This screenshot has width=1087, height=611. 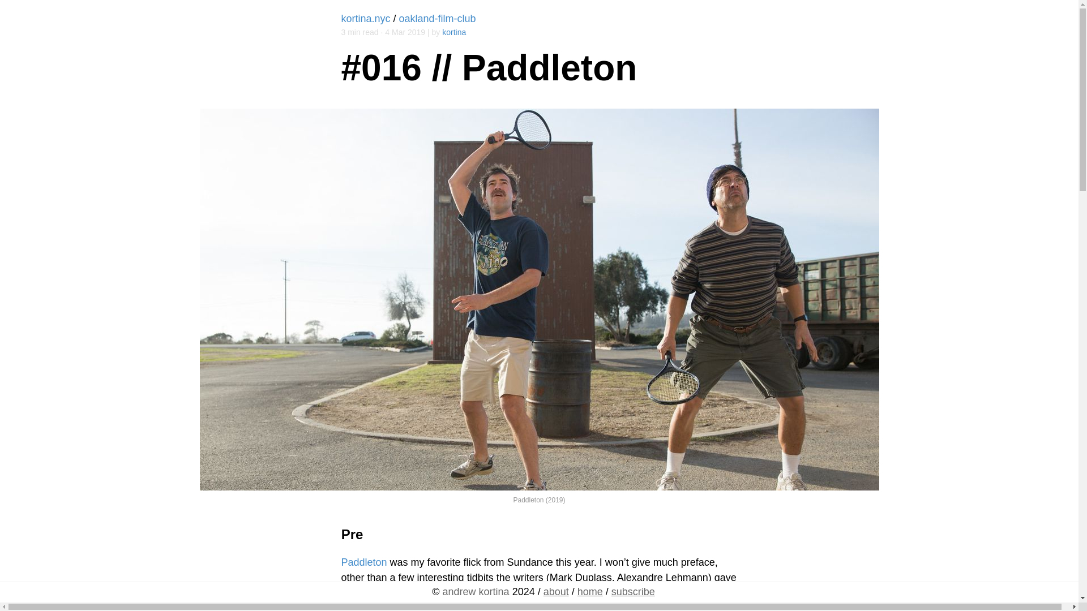 What do you see at coordinates (454, 32) in the screenshot?
I see `kortina` at bounding box center [454, 32].